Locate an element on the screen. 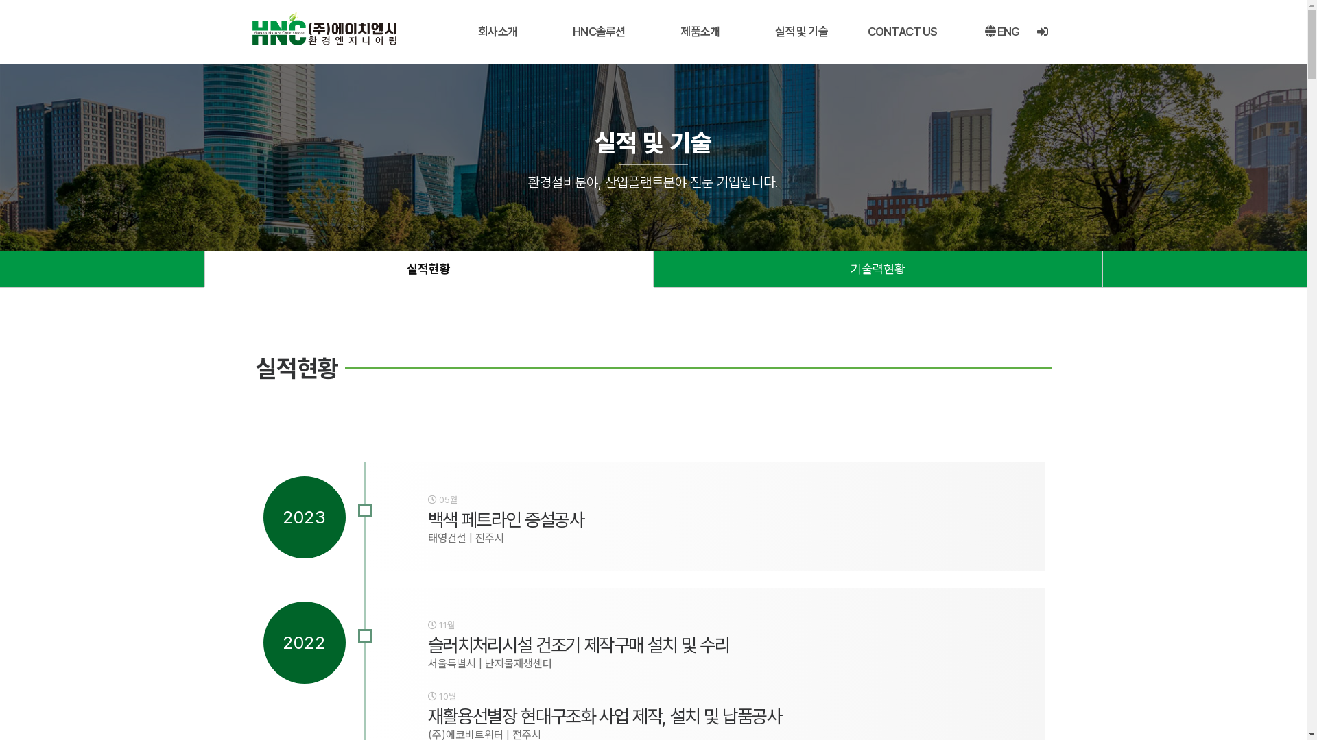 The width and height of the screenshot is (1317, 740). ENG is located at coordinates (1003, 32).